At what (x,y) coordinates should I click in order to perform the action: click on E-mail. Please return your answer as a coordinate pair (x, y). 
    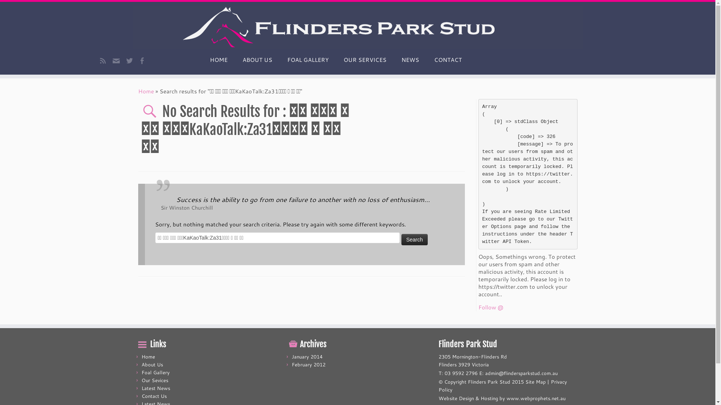
    Looking at the image, I should click on (119, 63).